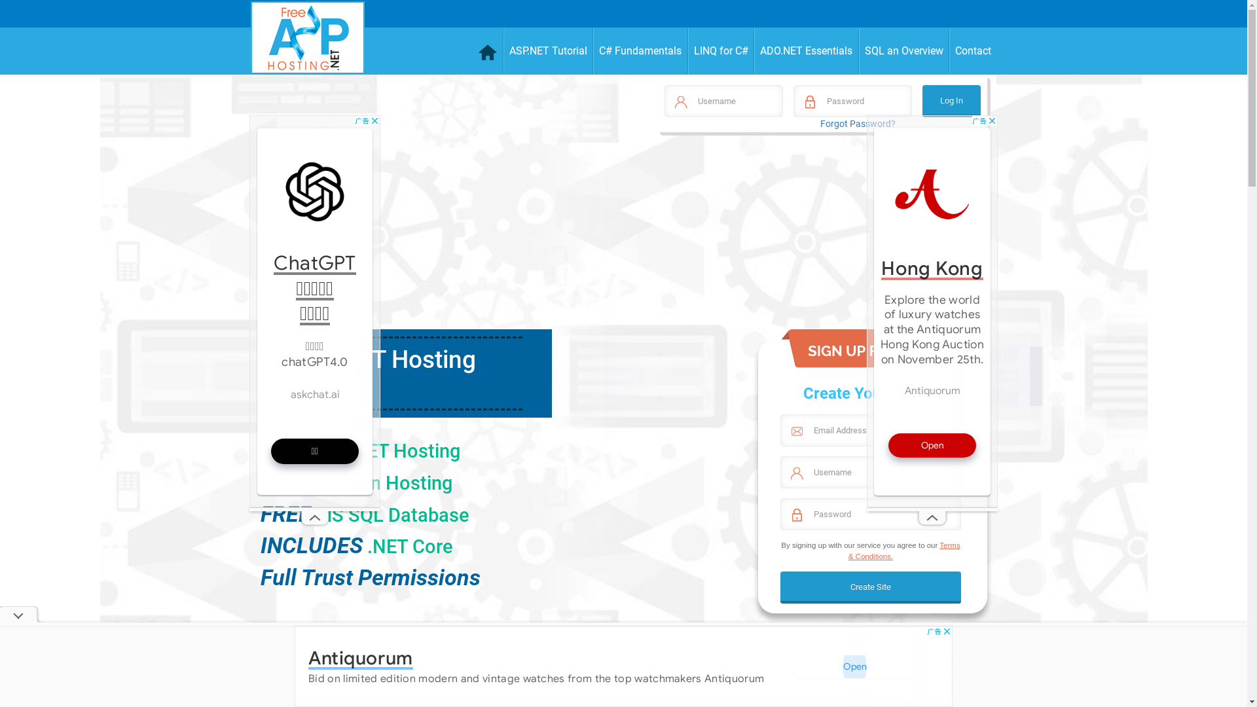 This screenshot has width=1257, height=707. Describe the element at coordinates (821, 237) in the screenshot. I see `Advertisement` at that location.